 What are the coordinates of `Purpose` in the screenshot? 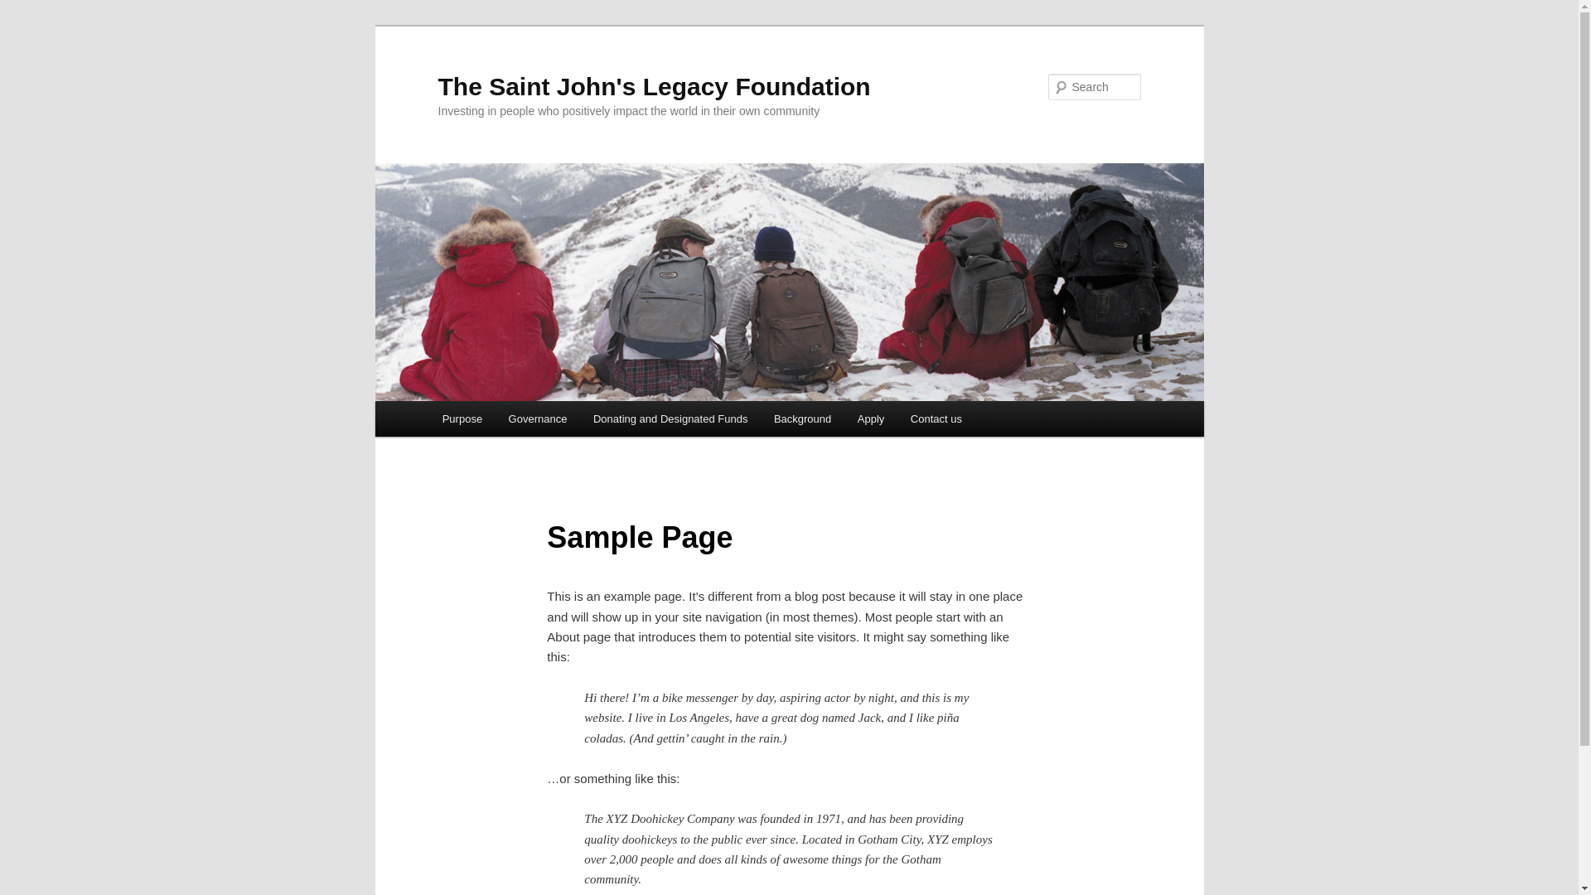 It's located at (462, 419).